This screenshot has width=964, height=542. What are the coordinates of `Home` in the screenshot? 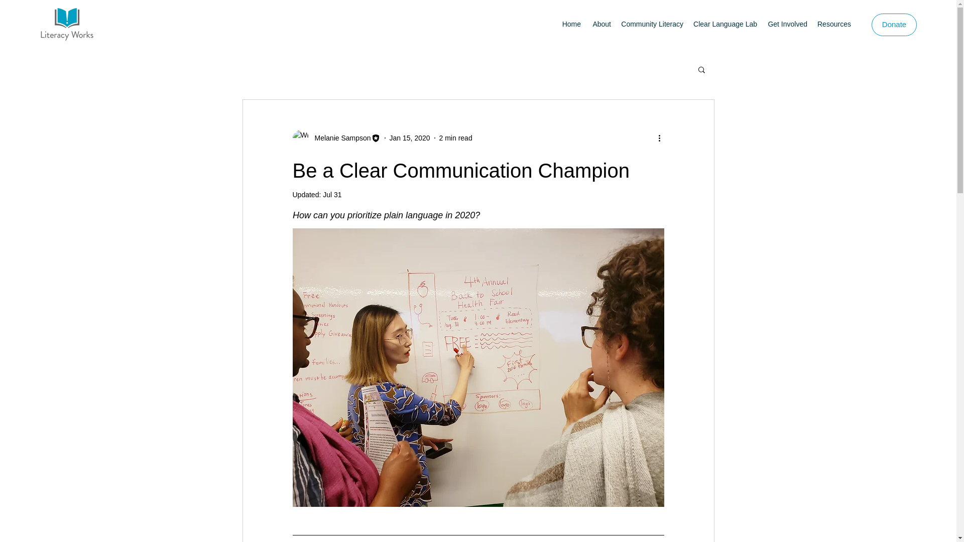 It's located at (571, 24).